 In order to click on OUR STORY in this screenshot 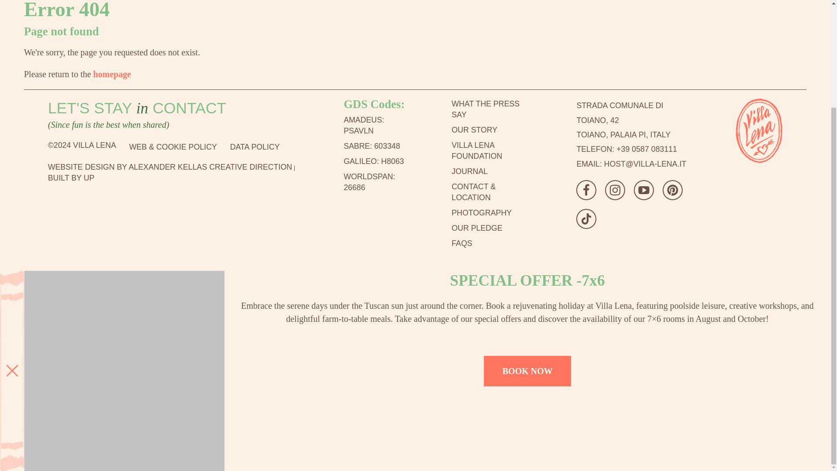, I will do `click(493, 109)`.